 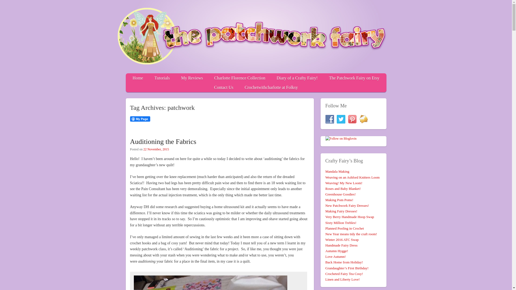 I want to click on Tutorials, so click(x=162, y=78).